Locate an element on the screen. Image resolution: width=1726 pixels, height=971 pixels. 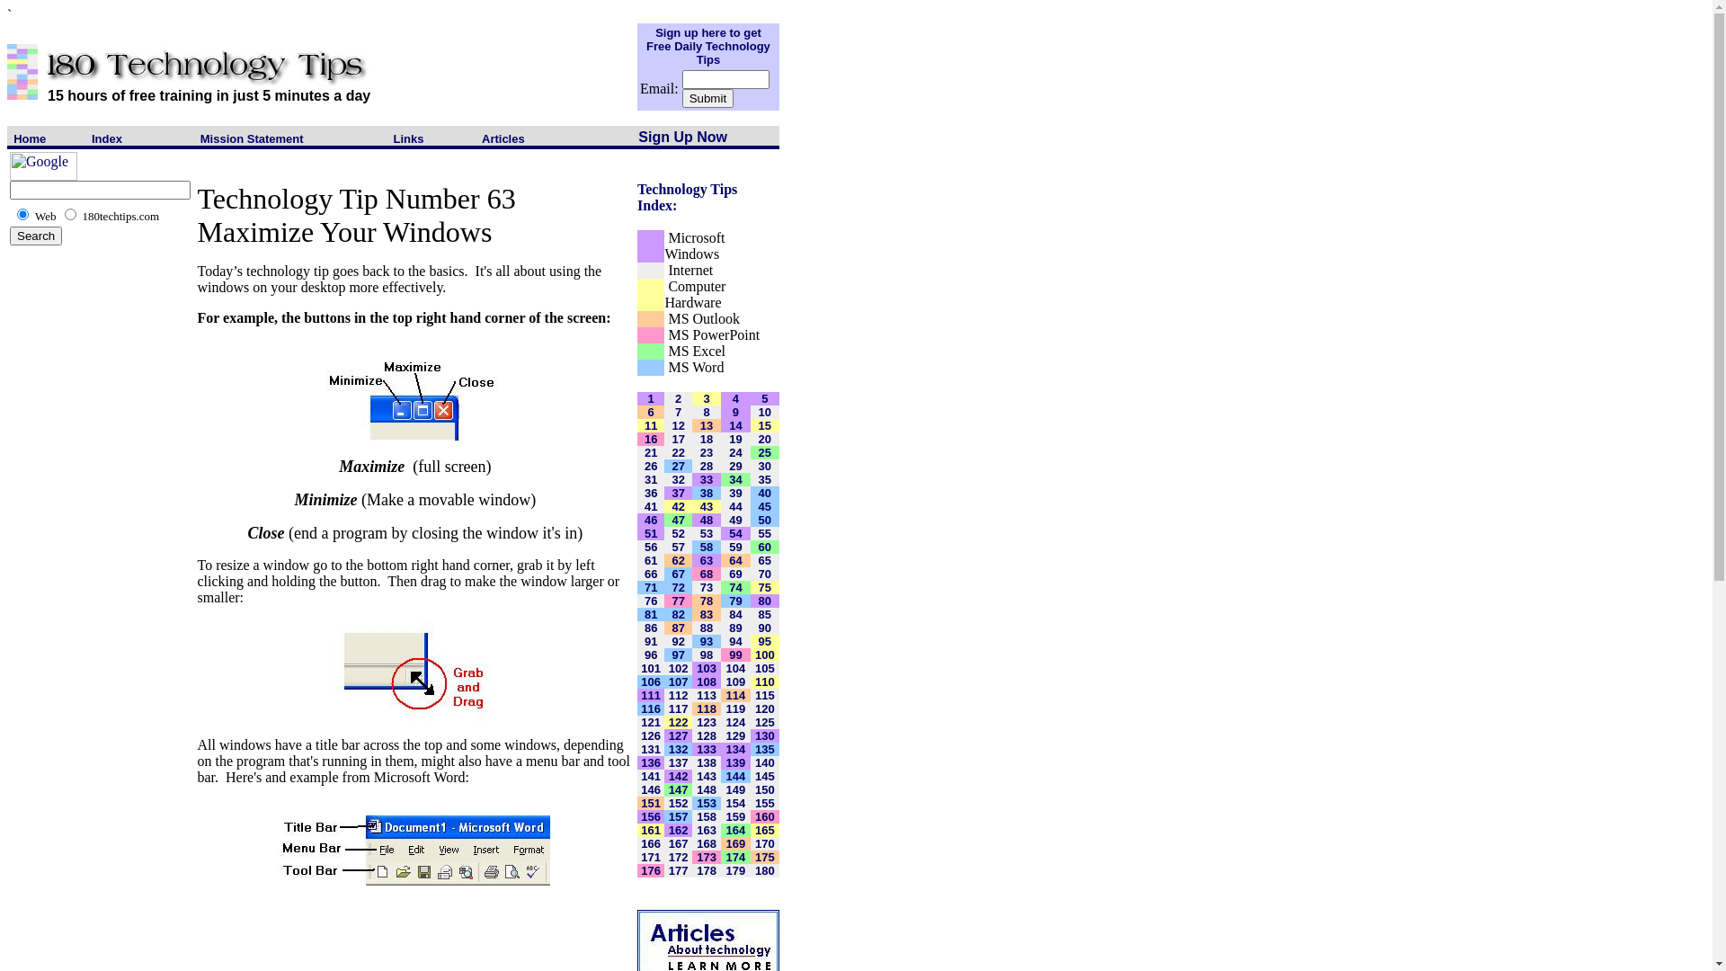
132 is located at coordinates (679, 748).